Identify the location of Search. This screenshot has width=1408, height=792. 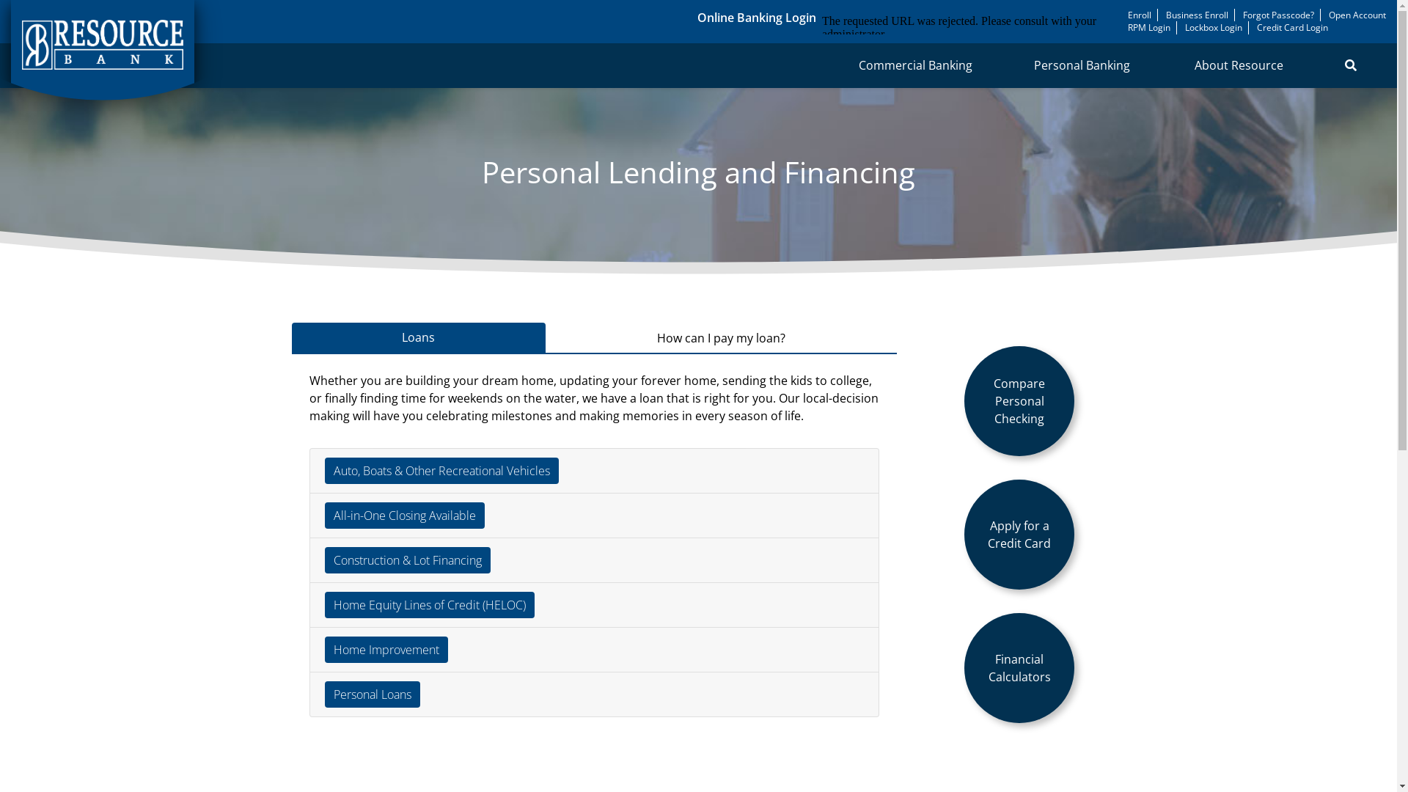
(1351, 65).